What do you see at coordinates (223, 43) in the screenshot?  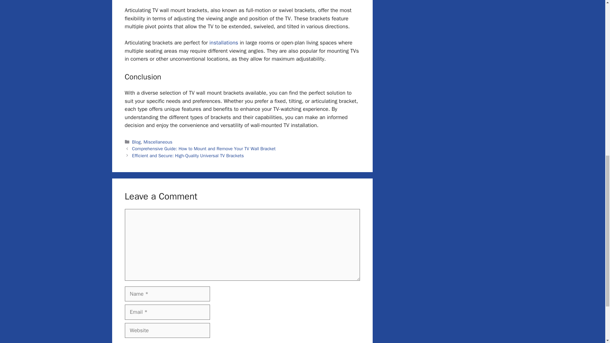 I see `installations` at bounding box center [223, 43].